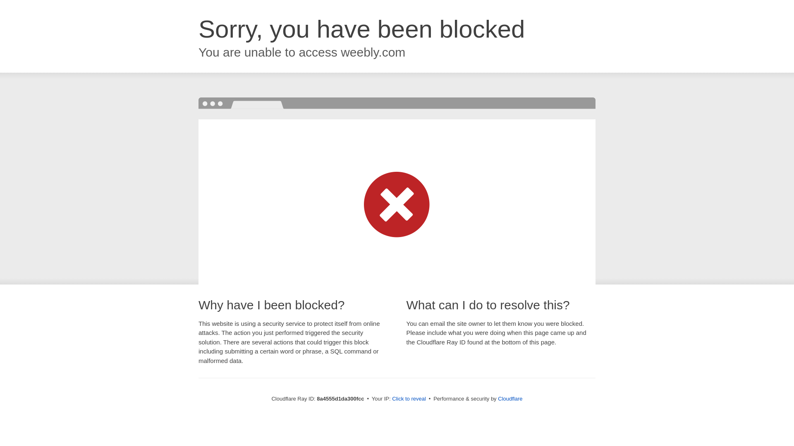 The width and height of the screenshot is (794, 446). What do you see at coordinates (510, 399) in the screenshot?
I see `Cloudflare` at bounding box center [510, 399].